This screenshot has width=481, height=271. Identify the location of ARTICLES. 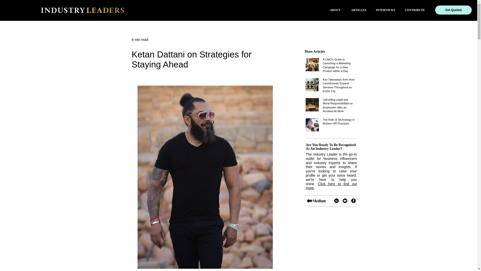
(359, 10).